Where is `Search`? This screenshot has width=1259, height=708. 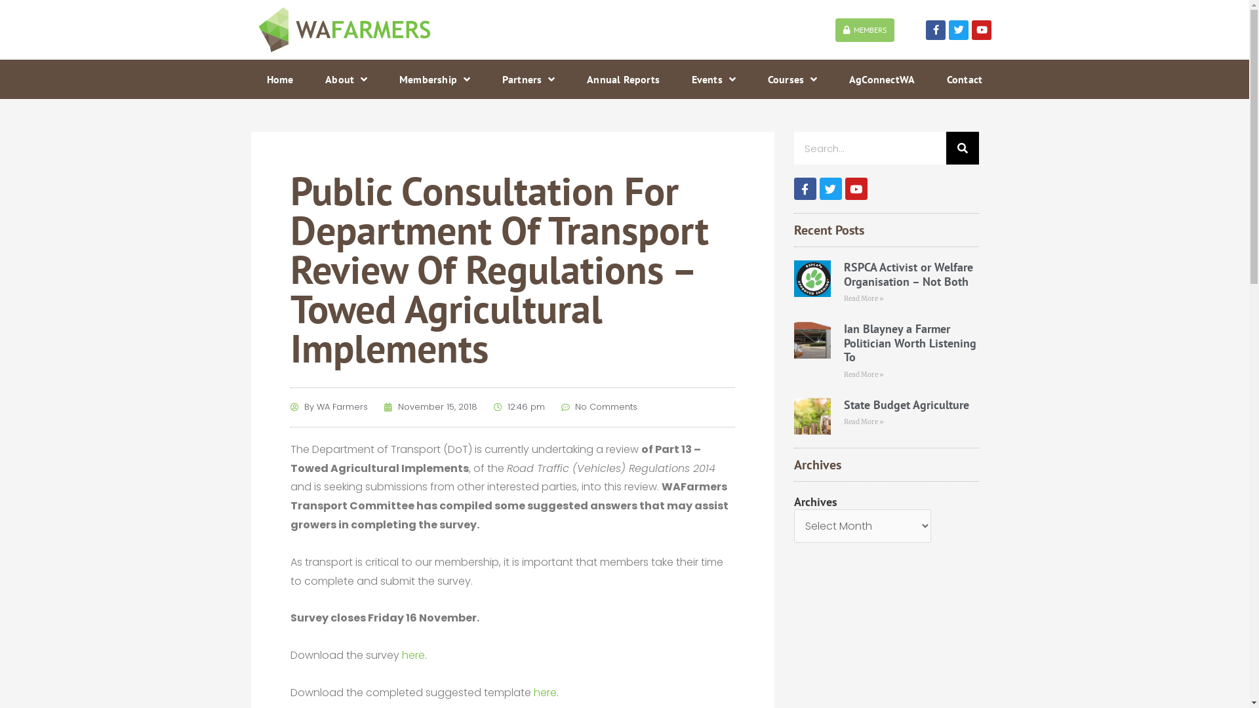
Search is located at coordinates (962, 148).